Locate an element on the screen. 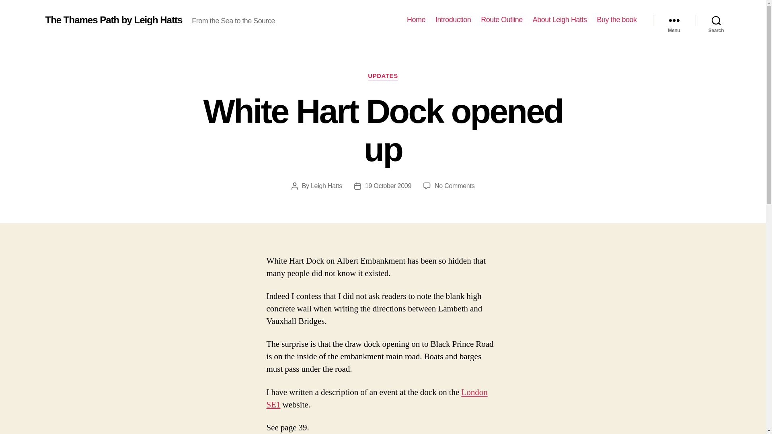  Introduction is located at coordinates (383, 76).